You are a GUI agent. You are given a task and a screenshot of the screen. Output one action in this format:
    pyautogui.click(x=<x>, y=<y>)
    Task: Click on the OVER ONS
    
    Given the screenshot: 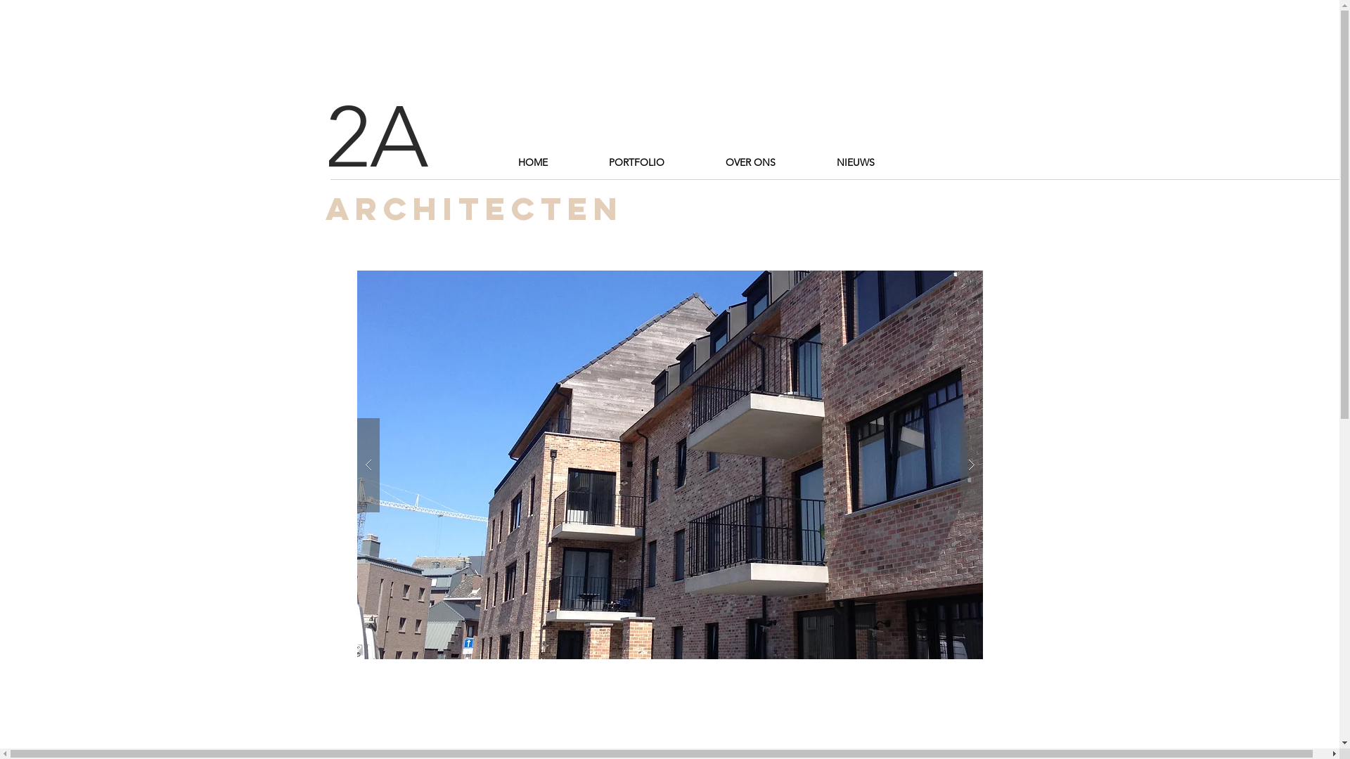 What is the action you would take?
    pyautogui.click(x=750, y=163)
    